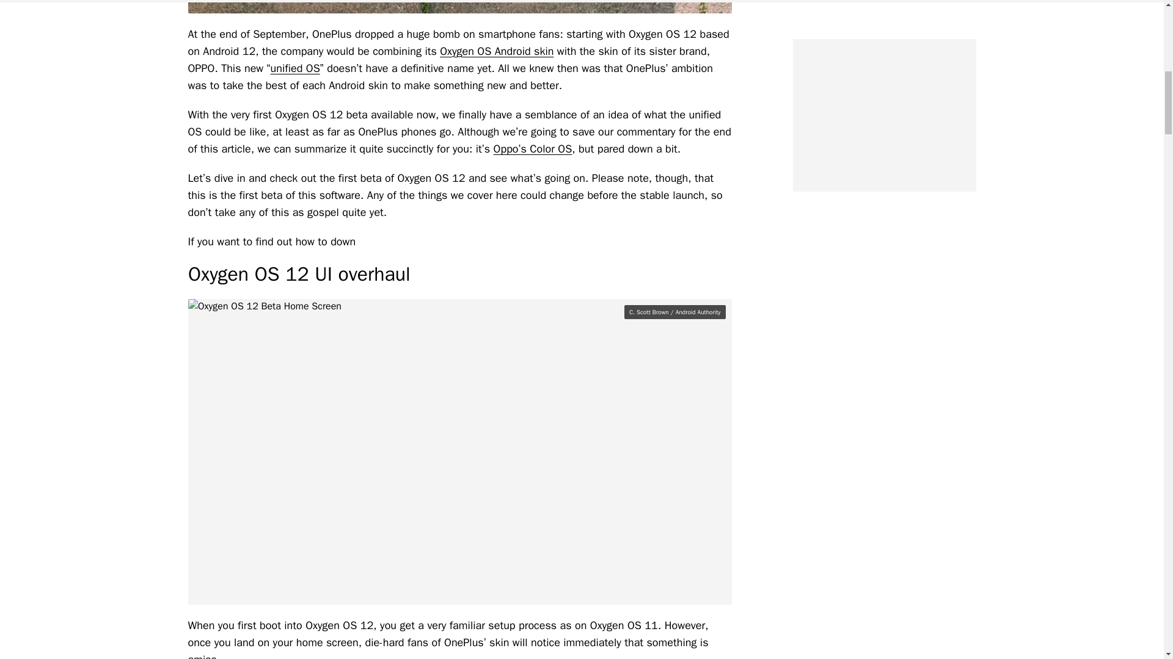 The image size is (1173, 659). What do you see at coordinates (497, 51) in the screenshot?
I see `Oxygen OS Android skin` at bounding box center [497, 51].